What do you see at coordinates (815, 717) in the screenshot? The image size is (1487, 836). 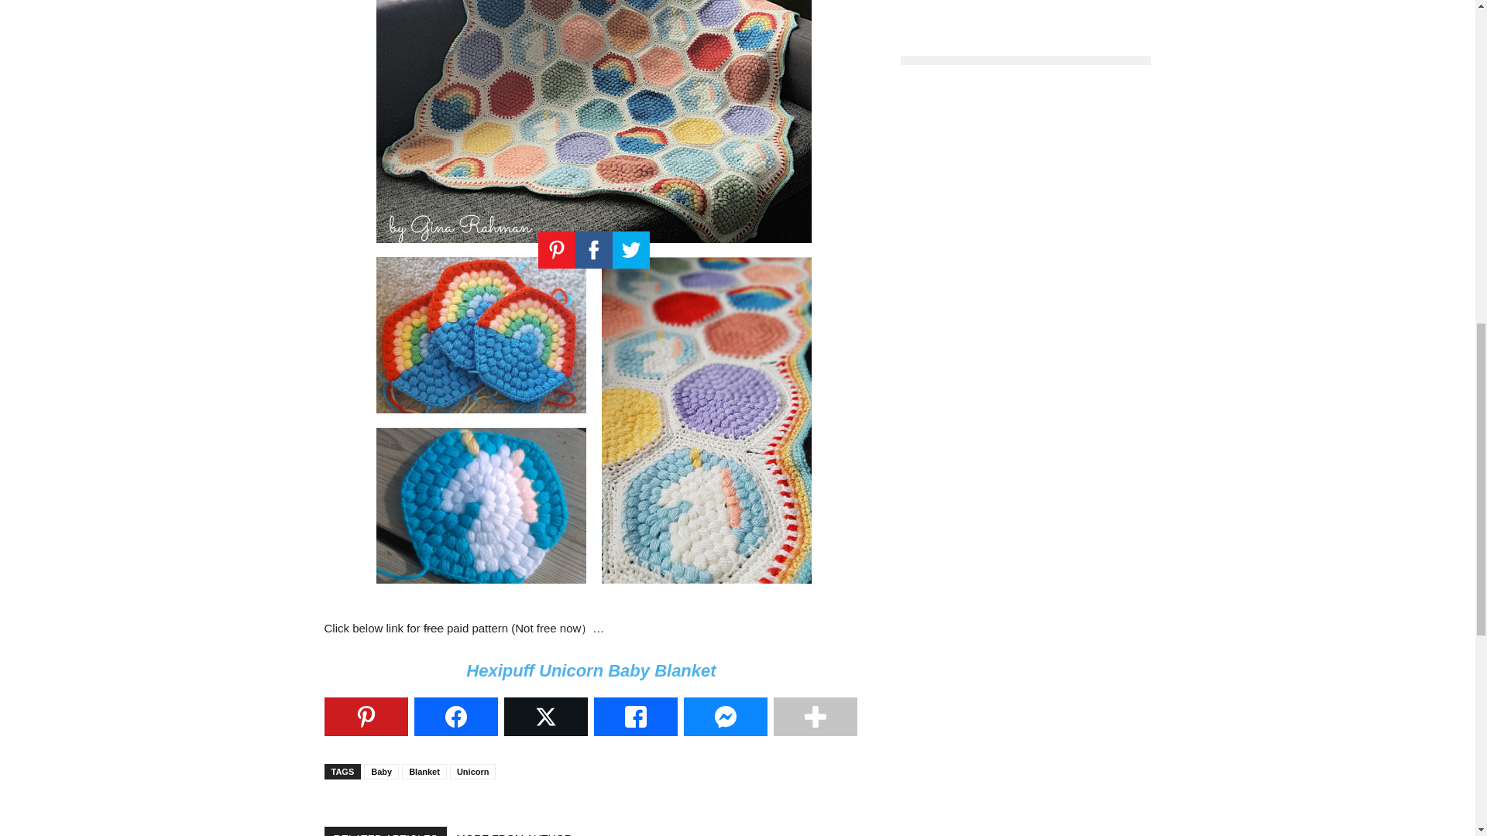 I see `Share on More Button` at bounding box center [815, 717].